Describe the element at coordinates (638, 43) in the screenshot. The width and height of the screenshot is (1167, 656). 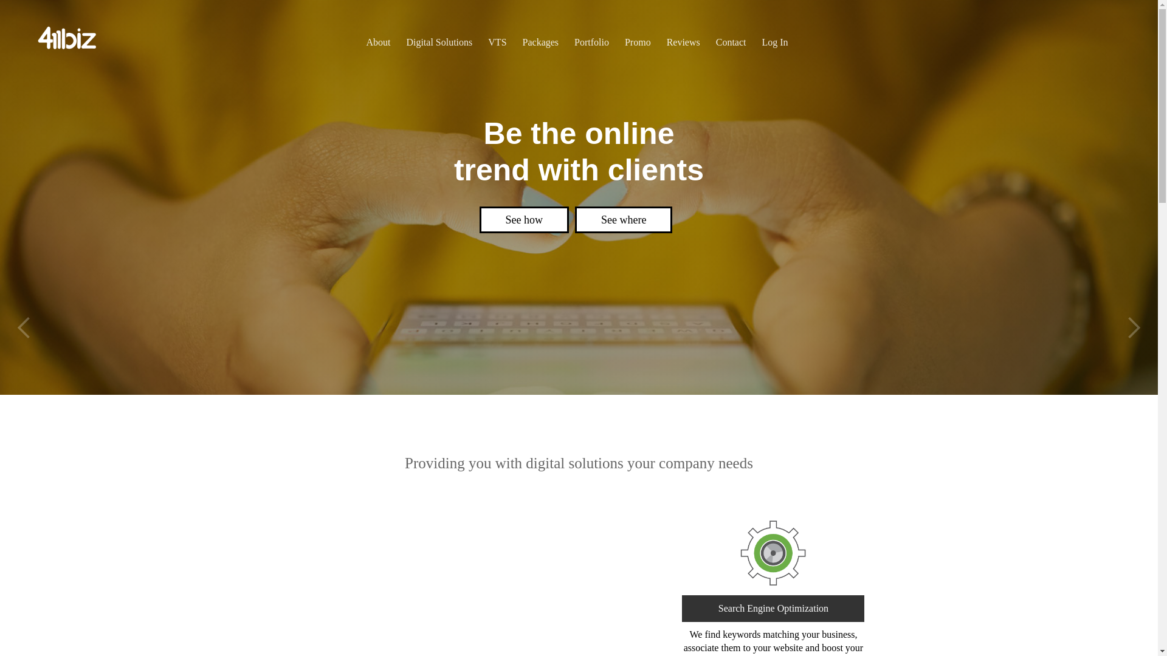
I see `Promo` at that location.